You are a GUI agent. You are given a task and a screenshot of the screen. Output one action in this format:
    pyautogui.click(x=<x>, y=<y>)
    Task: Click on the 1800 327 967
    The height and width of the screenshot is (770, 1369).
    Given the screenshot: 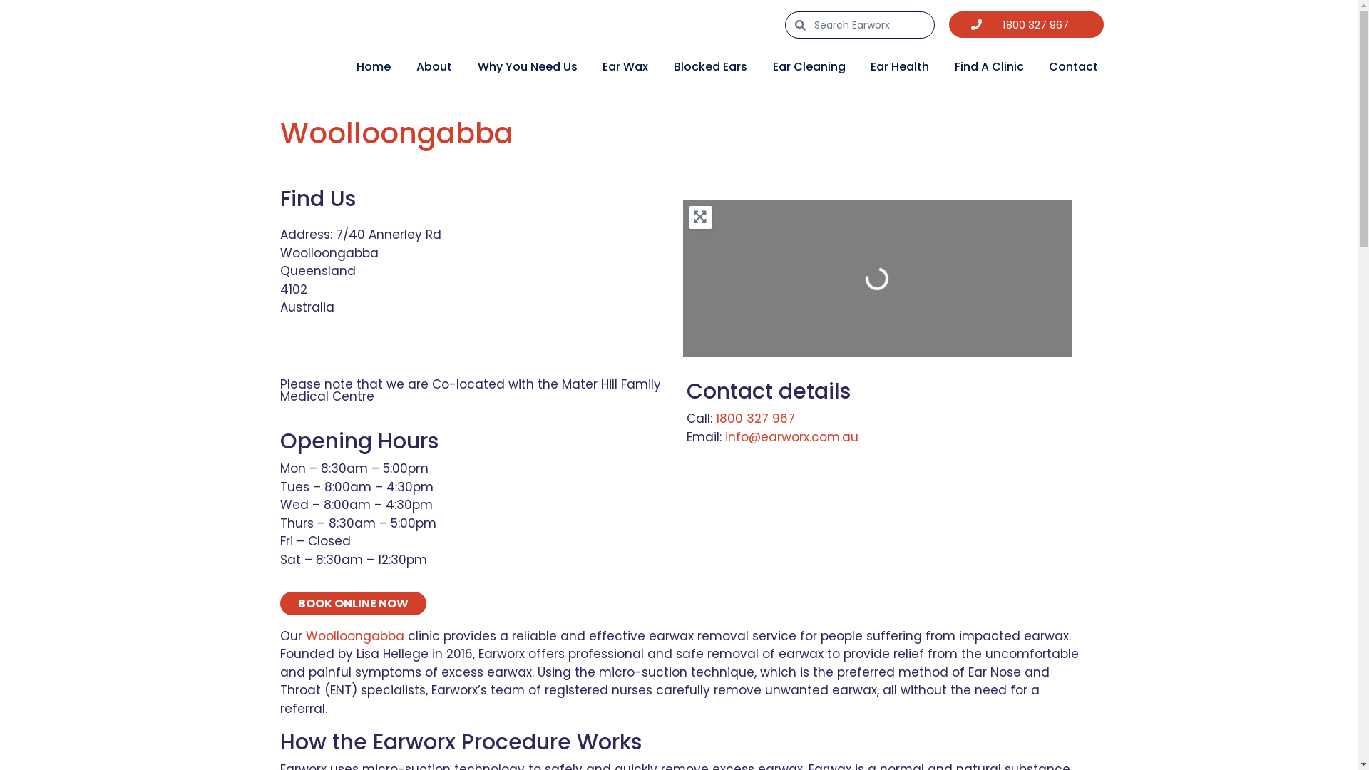 What is the action you would take?
    pyautogui.click(x=1027, y=24)
    